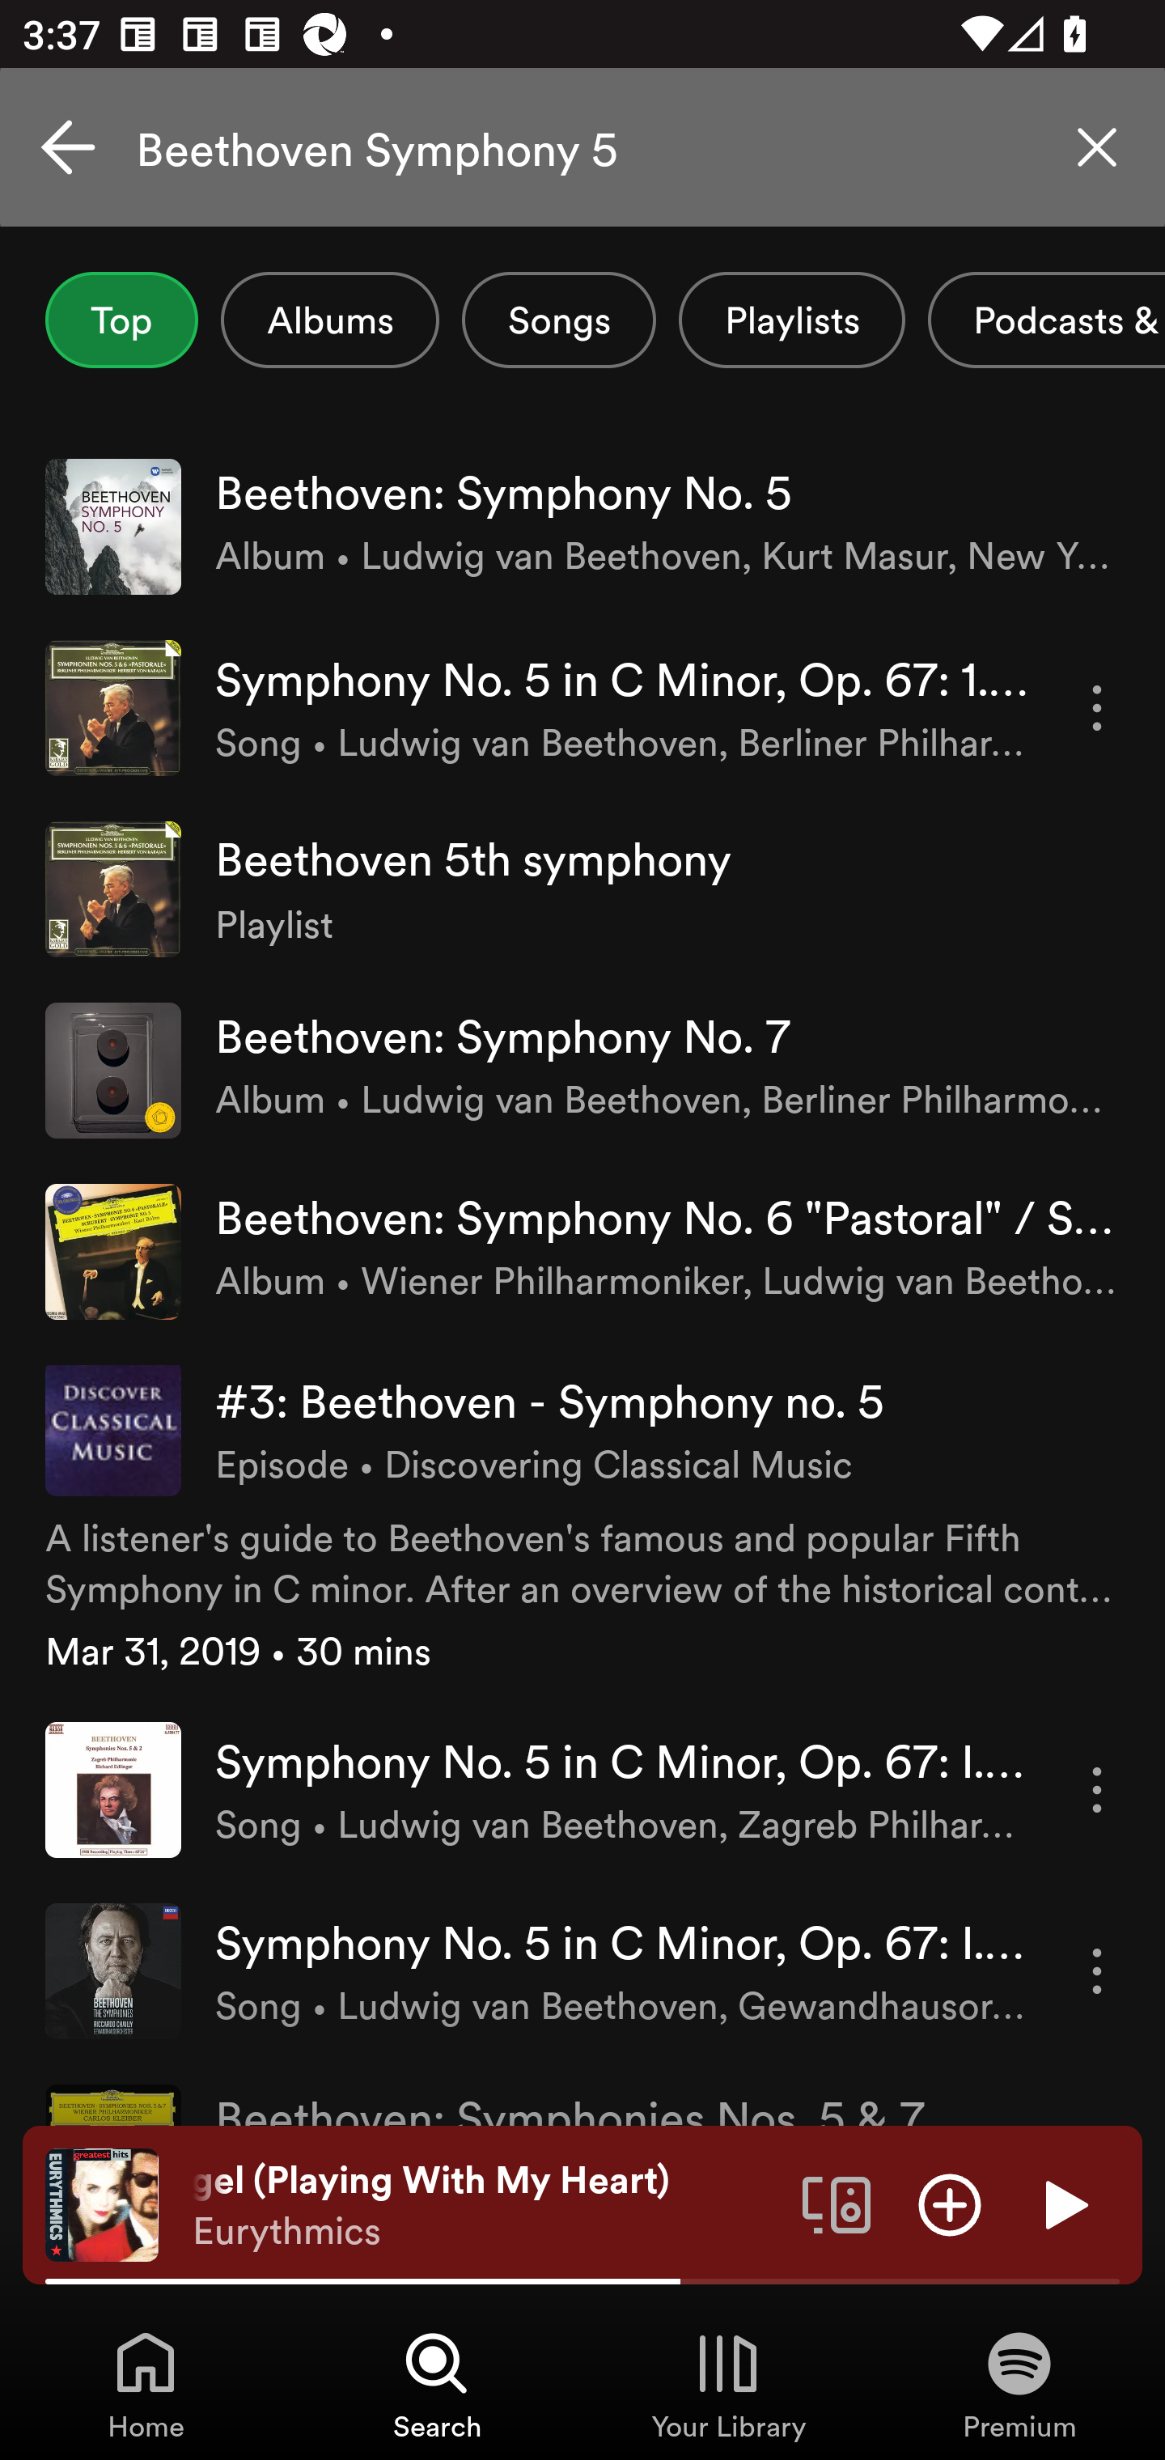  Describe the element at coordinates (121, 320) in the screenshot. I see `Top` at that location.